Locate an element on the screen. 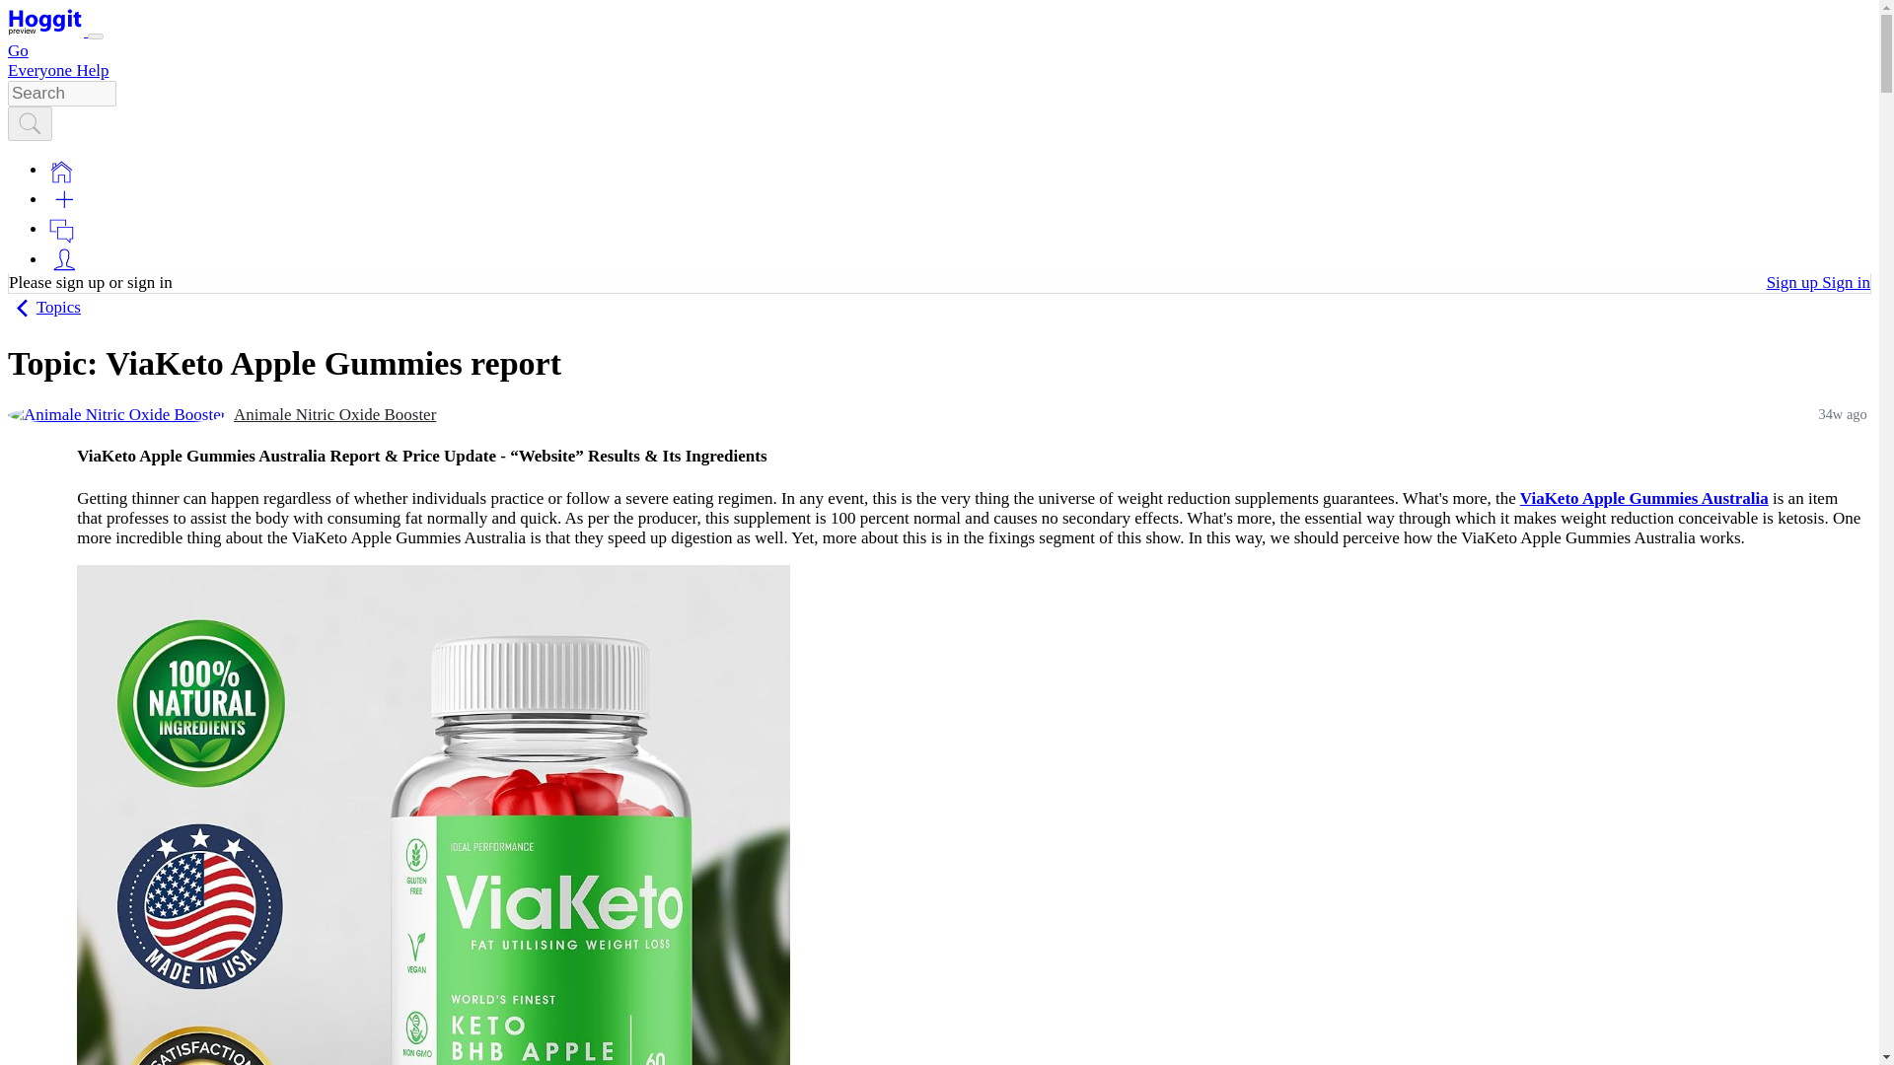 This screenshot has height=1065, width=1894. Search is located at coordinates (30, 124).